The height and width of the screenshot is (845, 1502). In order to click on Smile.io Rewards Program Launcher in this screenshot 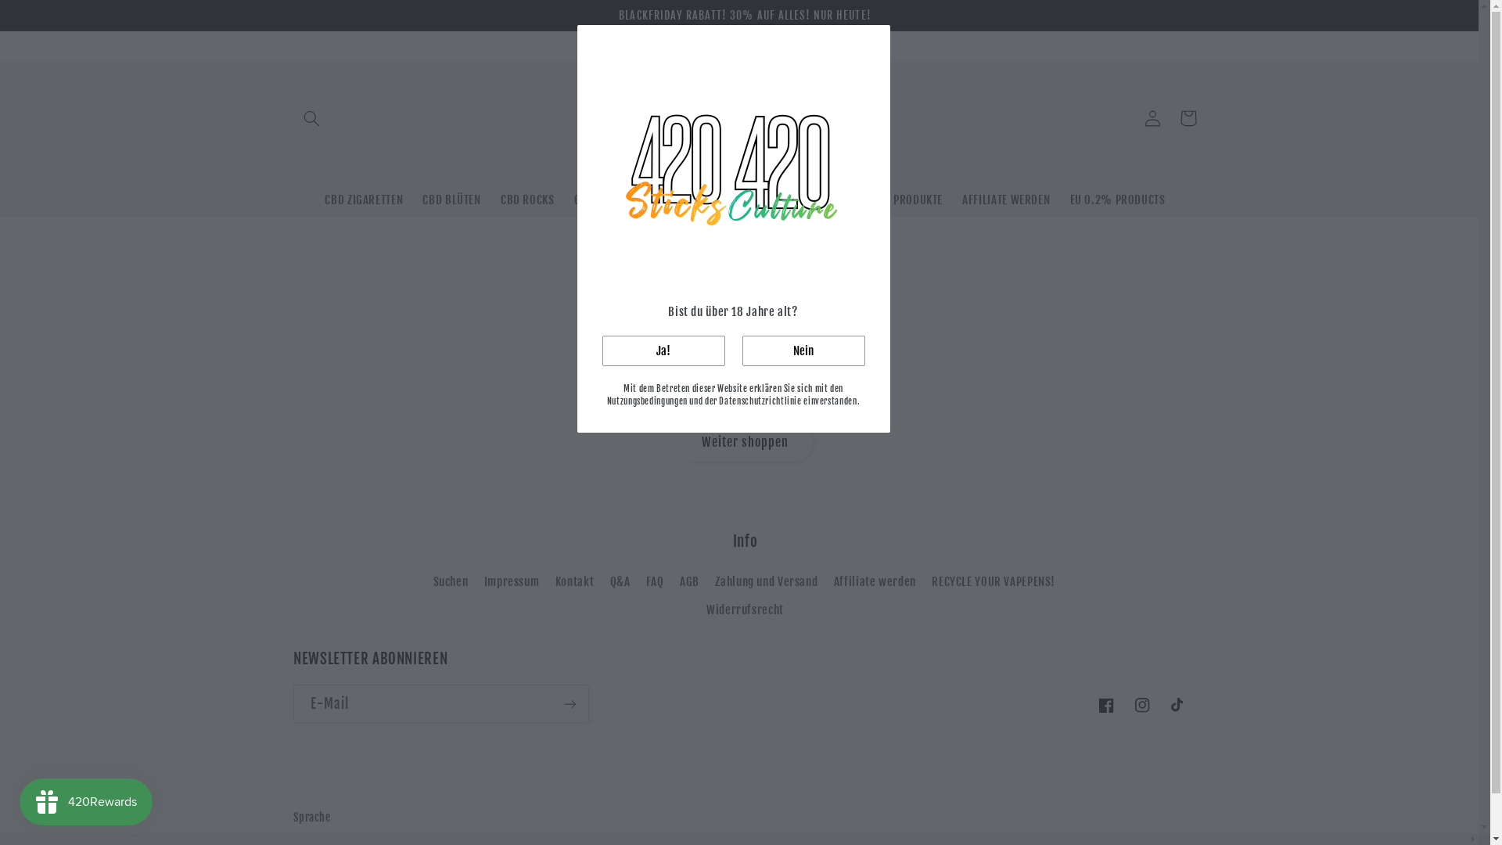, I will do `click(86, 802)`.